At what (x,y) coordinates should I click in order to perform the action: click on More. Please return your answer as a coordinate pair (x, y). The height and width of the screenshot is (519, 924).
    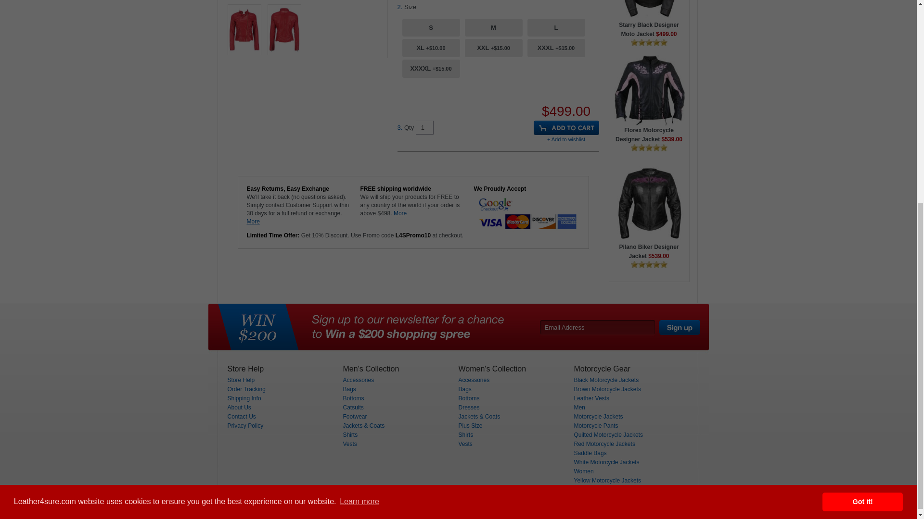
    Looking at the image, I should click on (253, 221).